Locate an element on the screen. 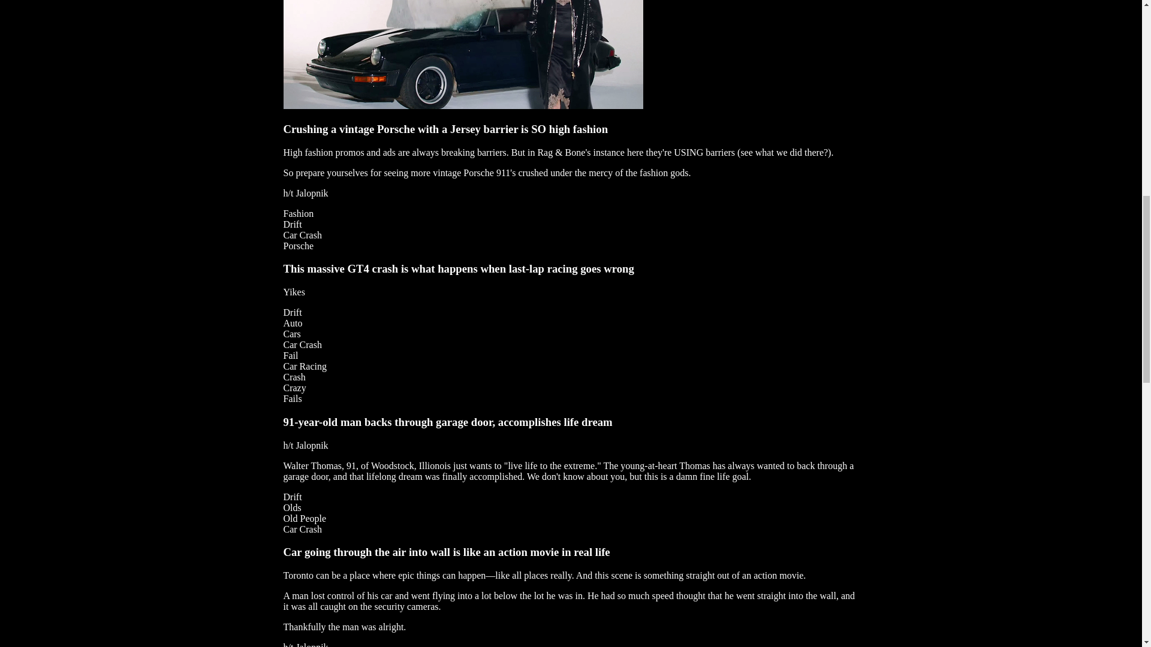  always breaking barriers is located at coordinates (459, 152).